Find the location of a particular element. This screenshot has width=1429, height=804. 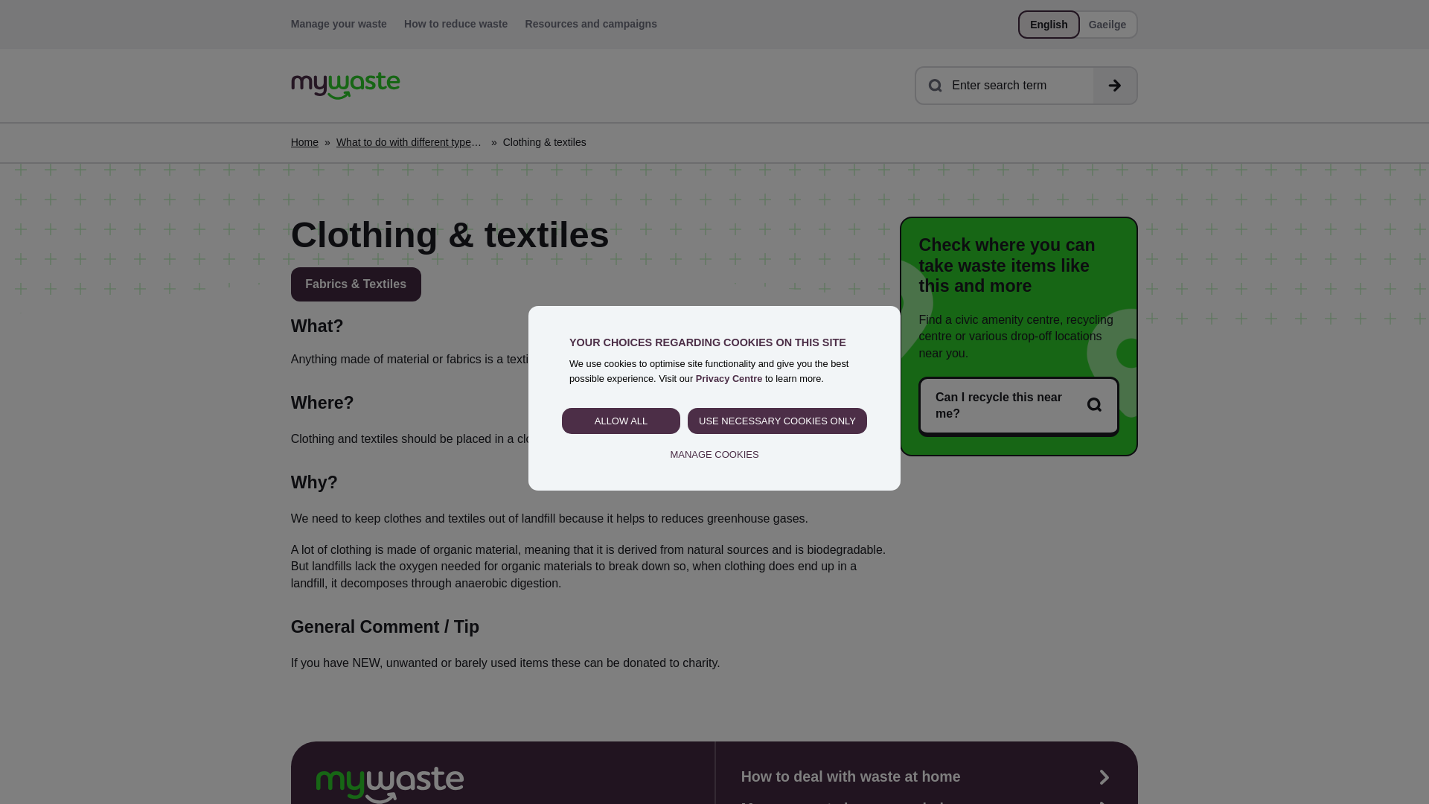

Home is located at coordinates (305, 143).